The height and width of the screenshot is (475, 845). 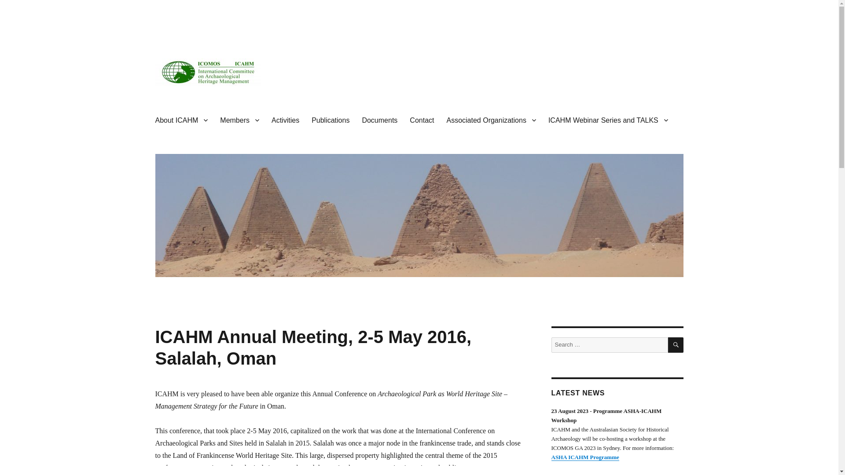 What do you see at coordinates (330, 120) in the screenshot?
I see `Publications` at bounding box center [330, 120].